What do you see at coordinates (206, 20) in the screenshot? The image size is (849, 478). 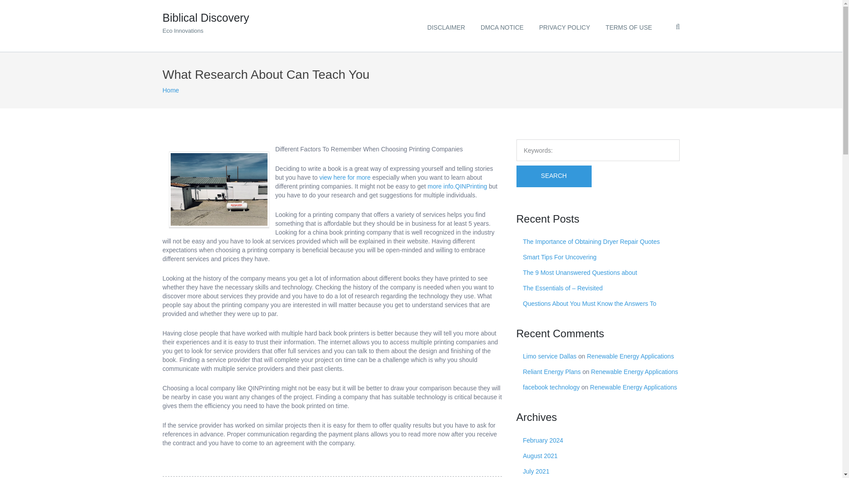 I see `SEARCH` at bounding box center [206, 20].